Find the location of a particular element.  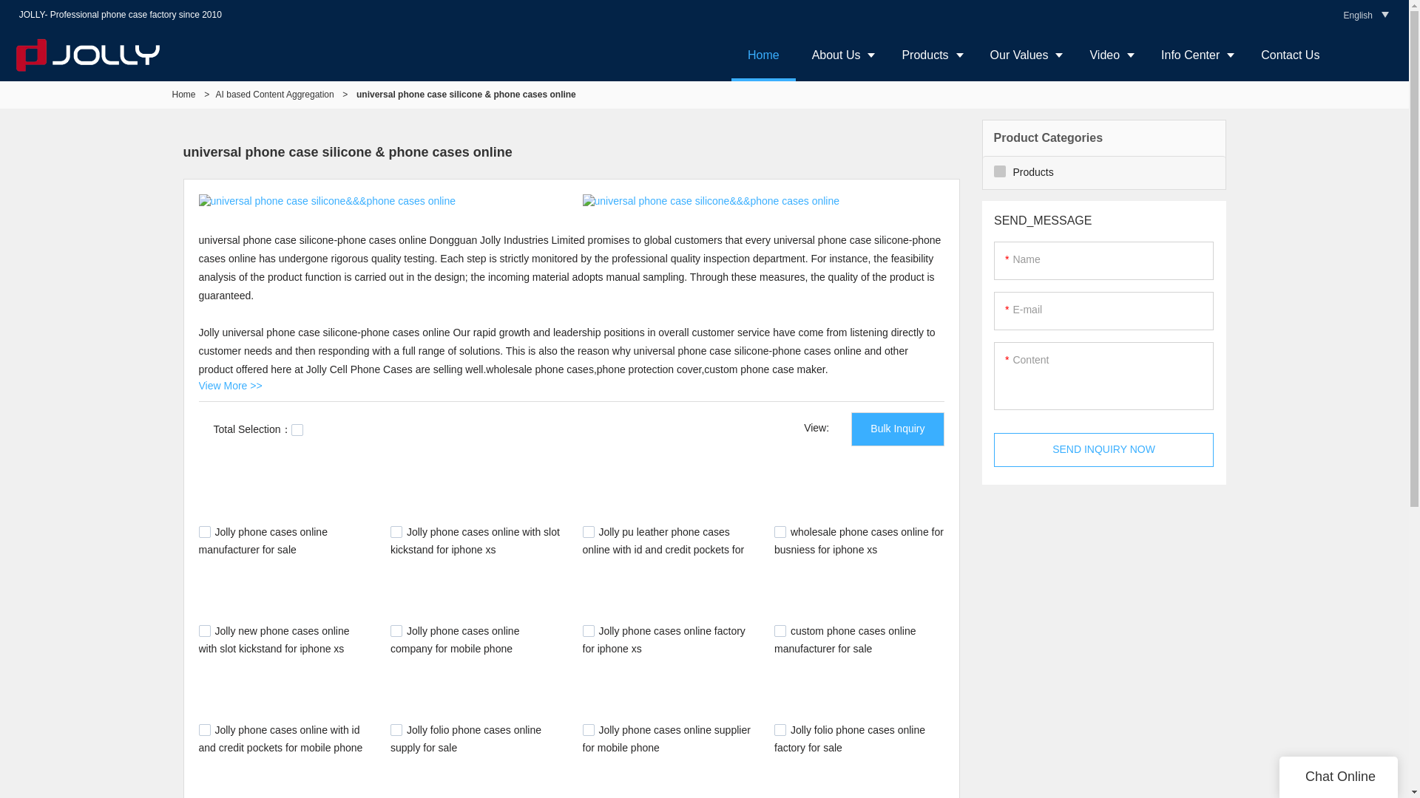

5047 is located at coordinates (396, 531).